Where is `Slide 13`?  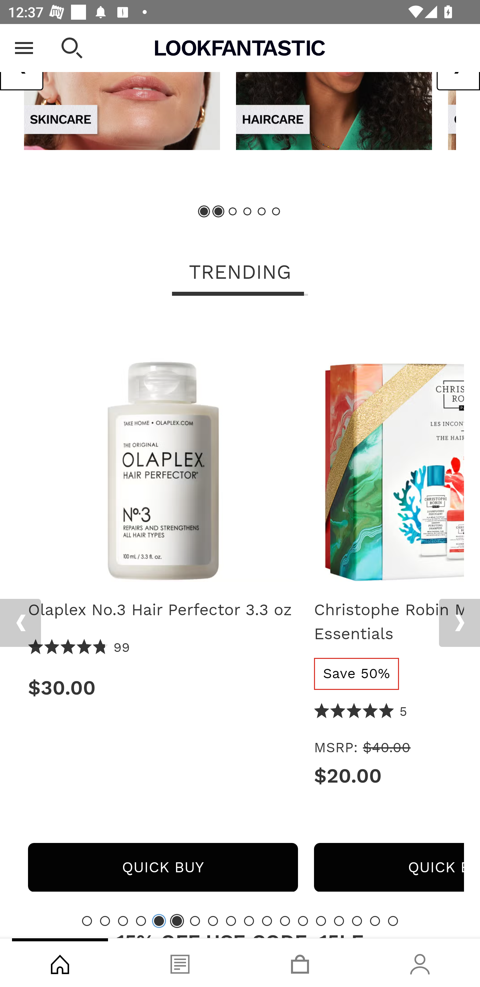 Slide 13 is located at coordinates (303, 921).